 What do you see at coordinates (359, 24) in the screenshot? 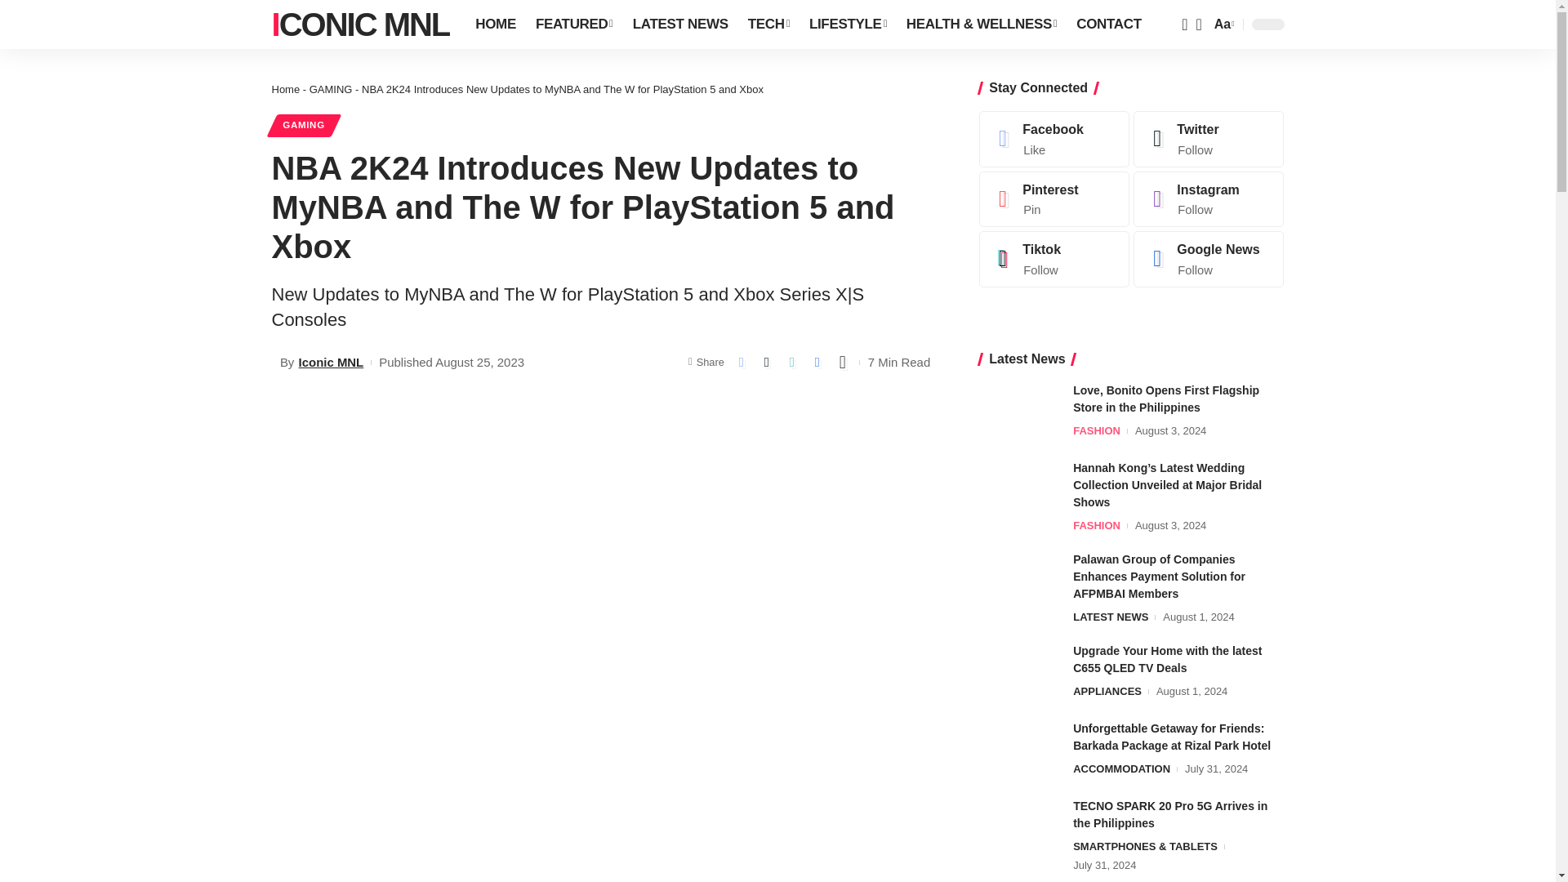
I see `ICONIC MNL` at bounding box center [359, 24].